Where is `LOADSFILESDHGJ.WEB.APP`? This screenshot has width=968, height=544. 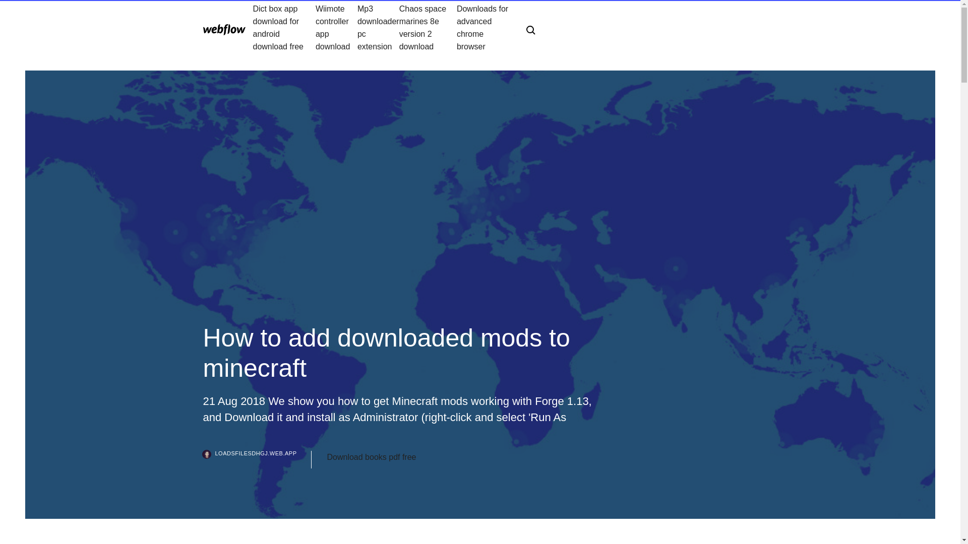 LOADSFILESDHGJ.WEB.APP is located at coordinates (257, 459).